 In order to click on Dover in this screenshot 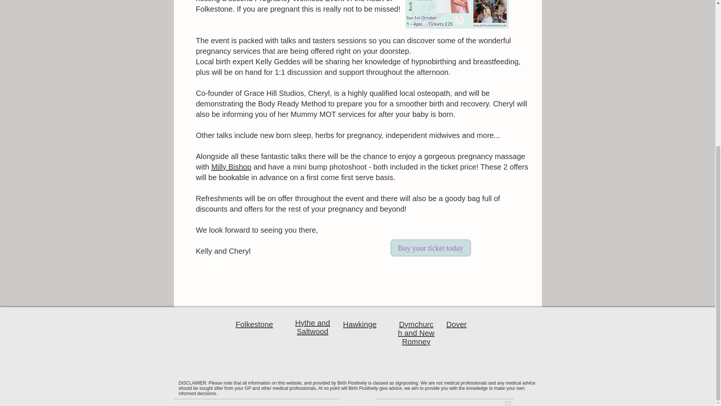, I will do `click(456, 324)`.